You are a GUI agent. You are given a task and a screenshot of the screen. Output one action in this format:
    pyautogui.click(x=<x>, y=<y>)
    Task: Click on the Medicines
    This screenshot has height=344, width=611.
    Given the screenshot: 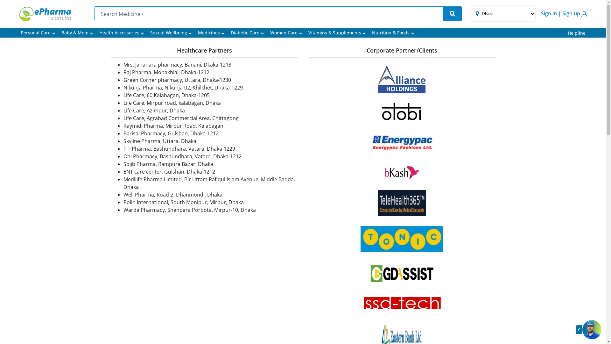 What is the action you would take?
    pyautogui.click(x=211, y=33)
    